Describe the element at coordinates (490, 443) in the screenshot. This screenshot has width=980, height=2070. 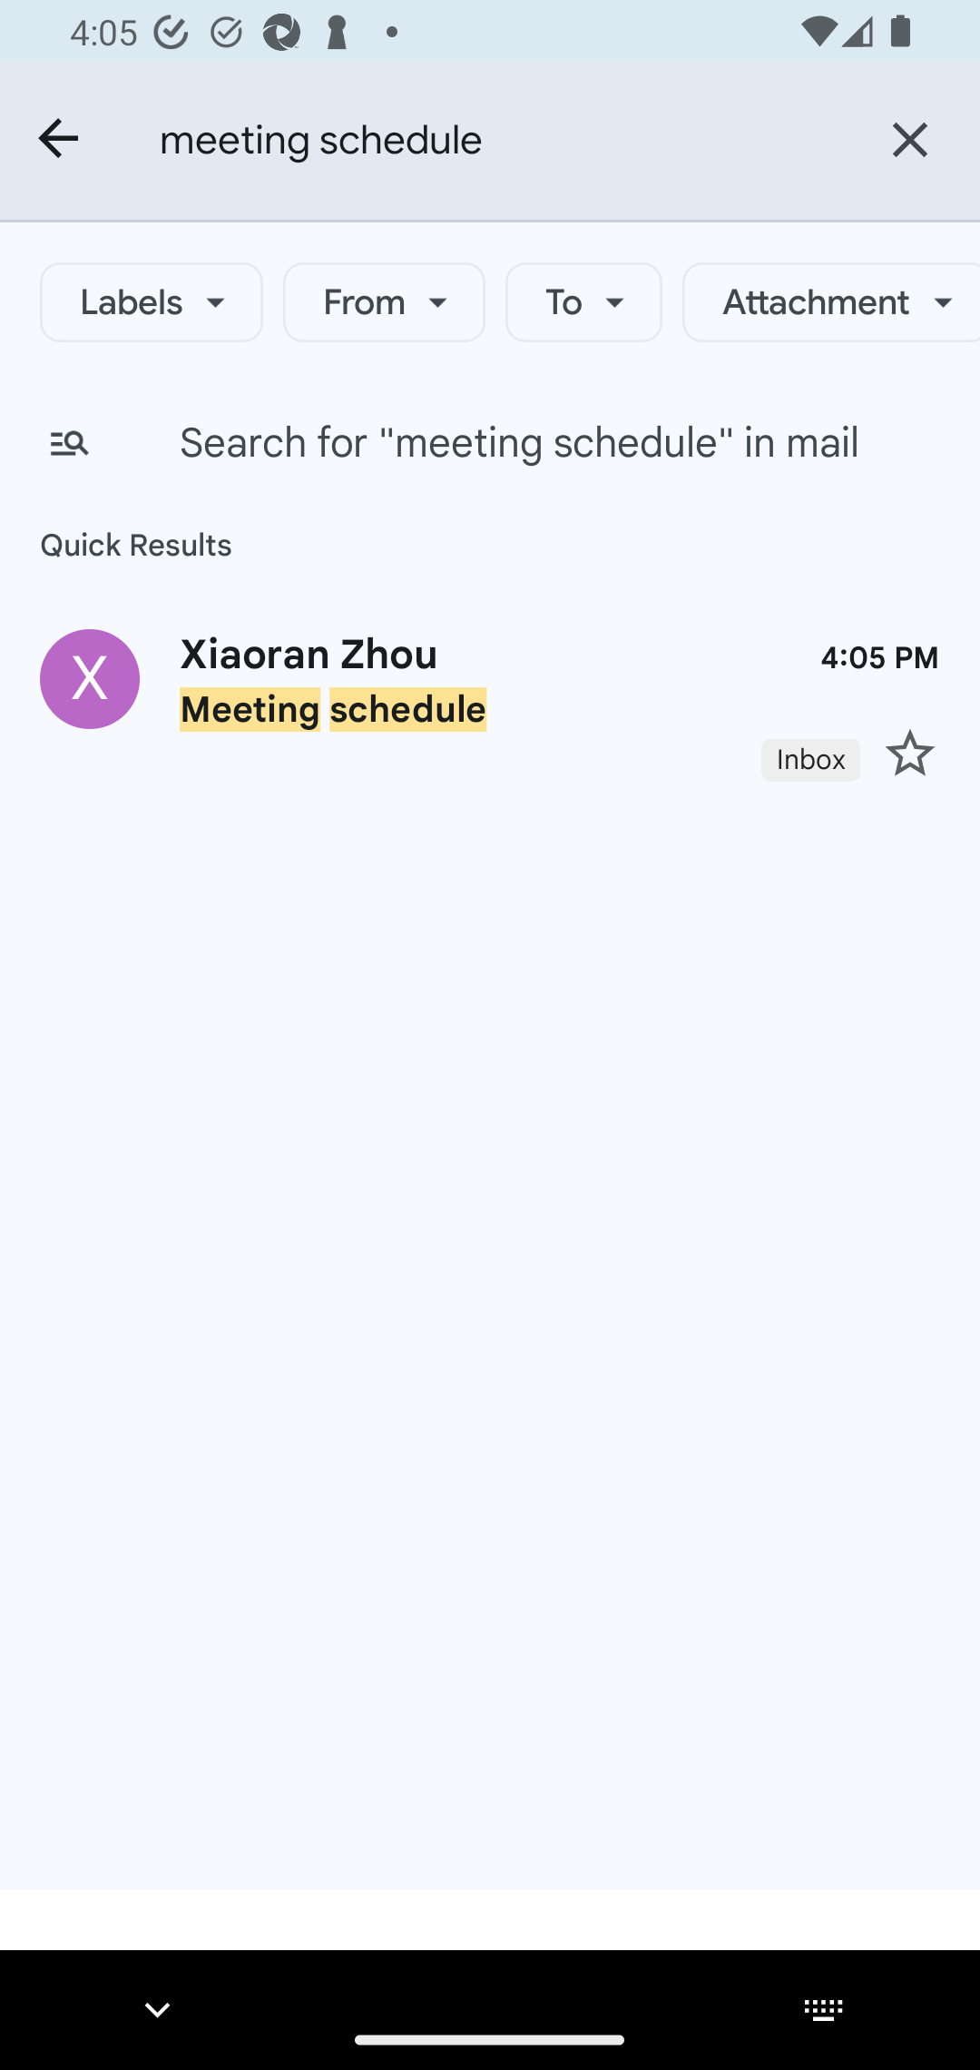
I see `Search for "meeting schedule" in mail` at that location.